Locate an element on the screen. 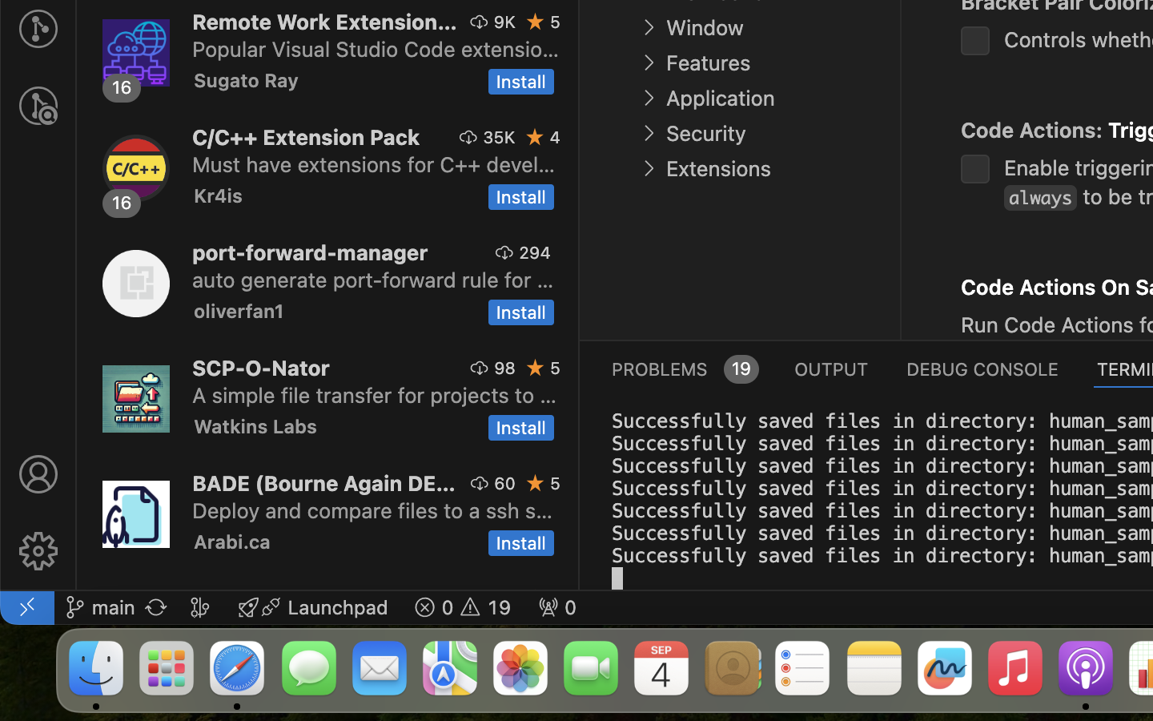  Watkins Labs is located at coordinates (255, 426).